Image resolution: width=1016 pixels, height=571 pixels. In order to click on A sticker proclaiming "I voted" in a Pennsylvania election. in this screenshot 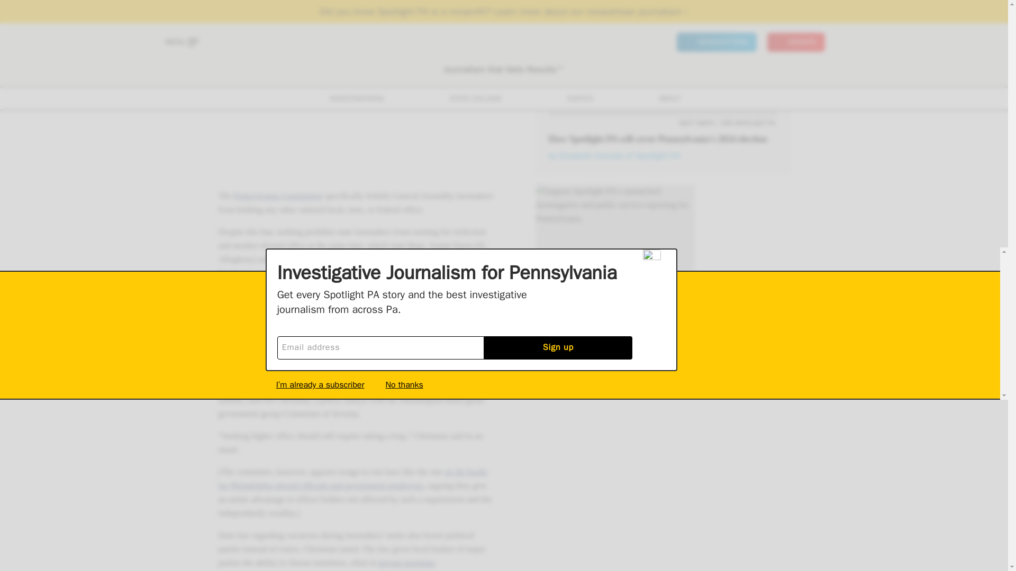, I will do `click(663, 59)`.